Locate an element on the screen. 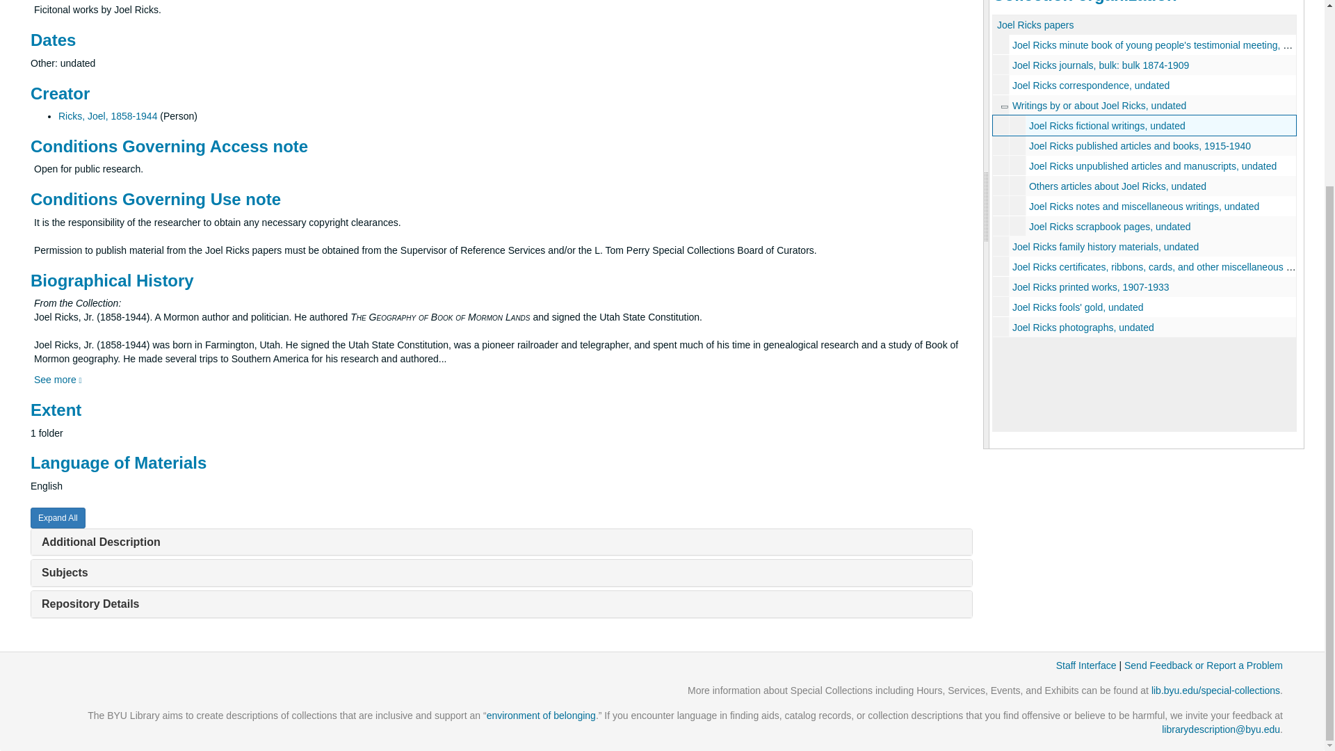  Joel Ricks minute book of young people's testimonial meeting is located at coordinates (1144, 45).